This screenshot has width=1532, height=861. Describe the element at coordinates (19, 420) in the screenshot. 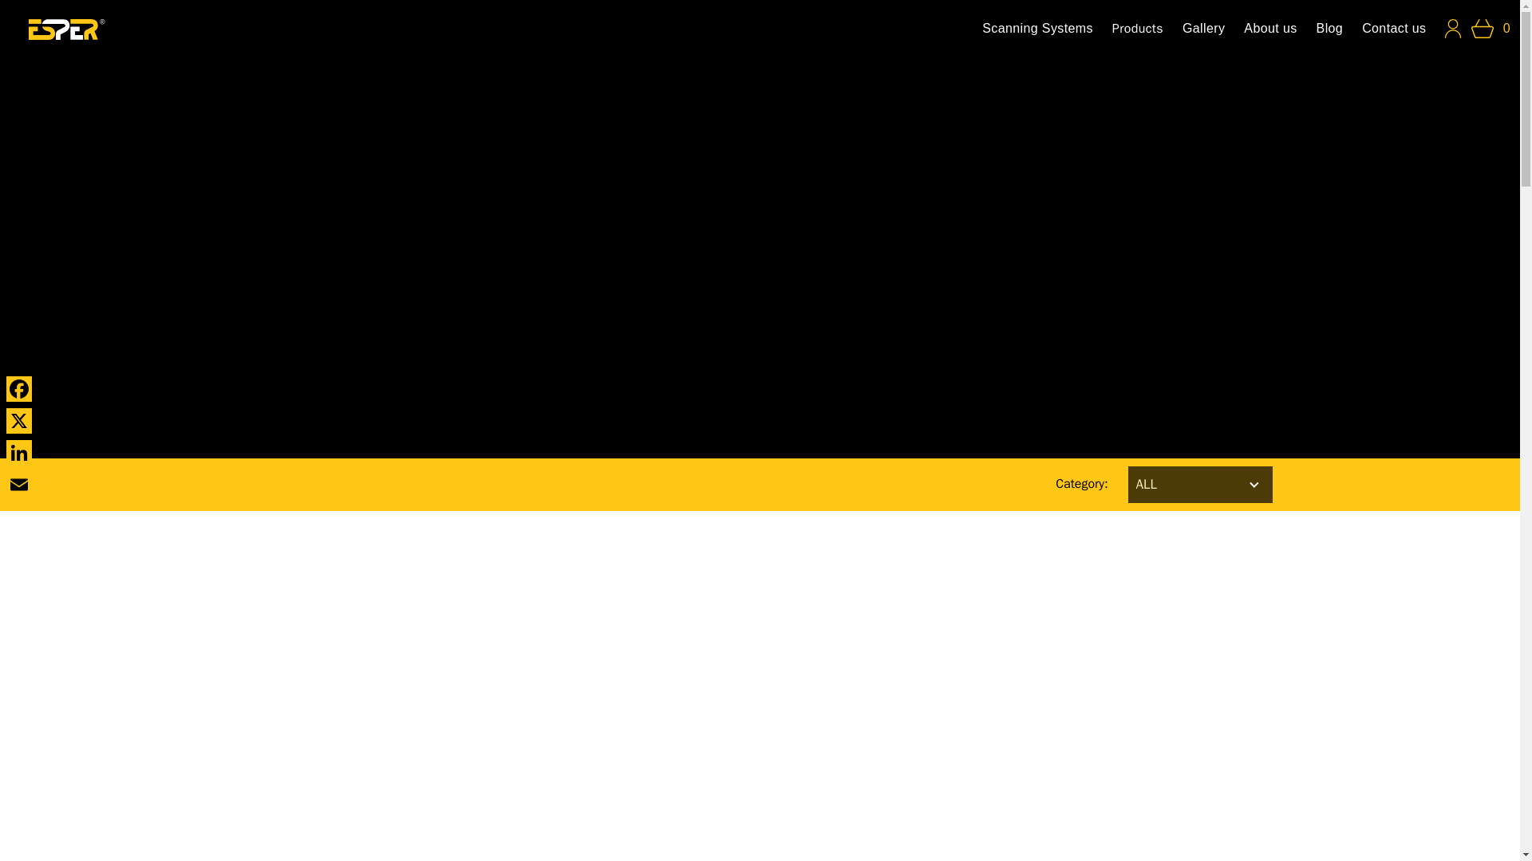

I see `X` at that location.